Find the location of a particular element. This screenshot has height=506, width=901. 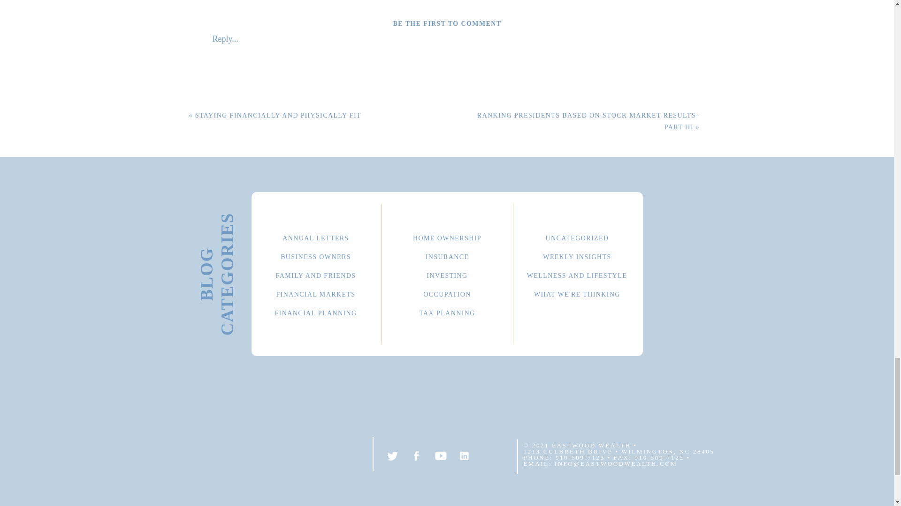

BUSINESS OWNERS is located at coordinates (315, 255).